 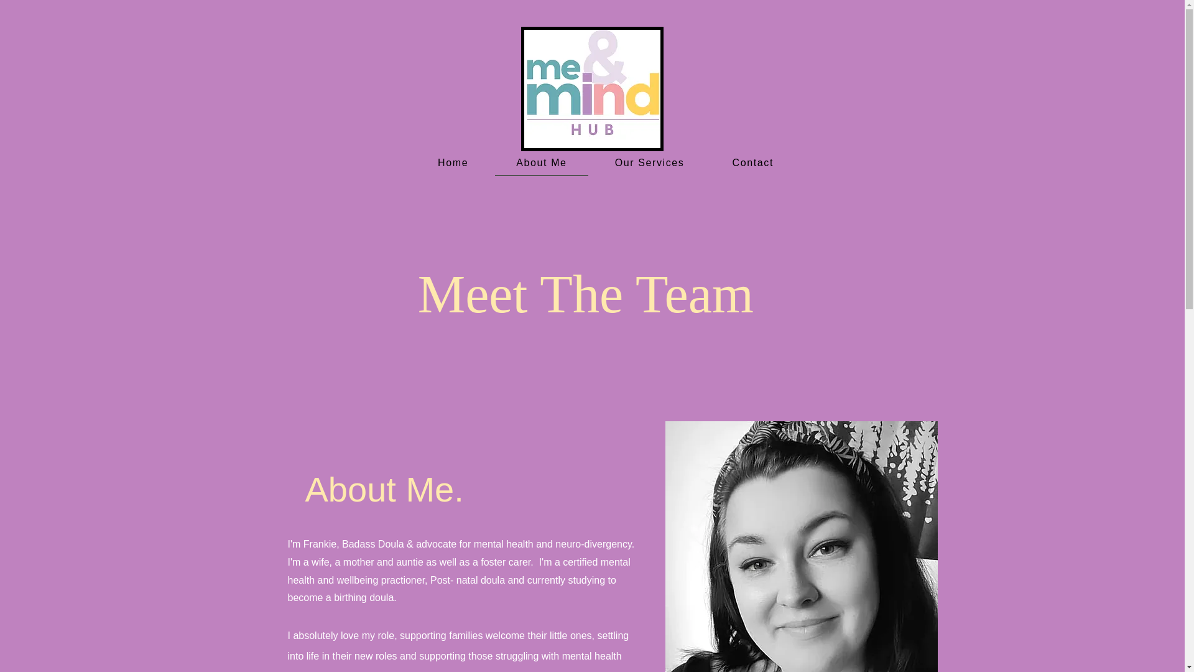 What do you see at coordinates (752, 163) in the screenshot?
I see `Contact` at bounding box center [752, 163].